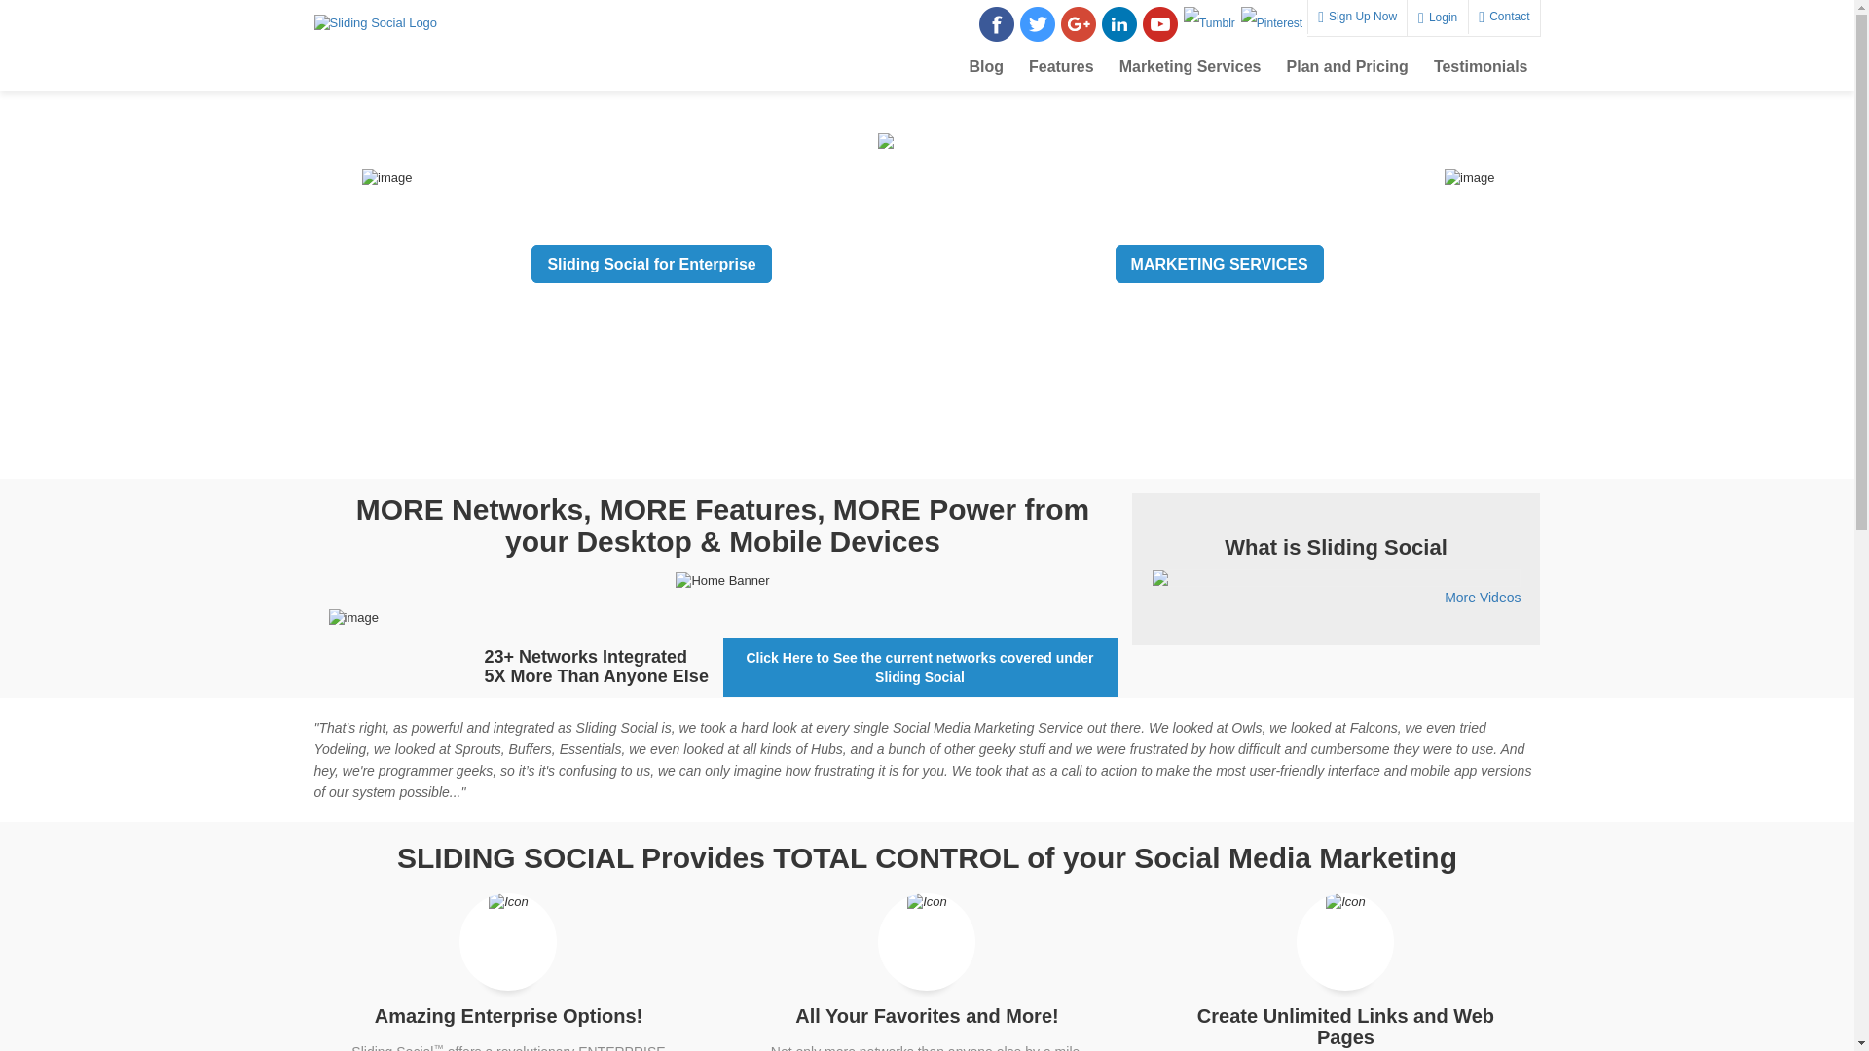 This screenshot has width=1869, height=1051. I want to click on Marketing Services, so click(1190, 66).